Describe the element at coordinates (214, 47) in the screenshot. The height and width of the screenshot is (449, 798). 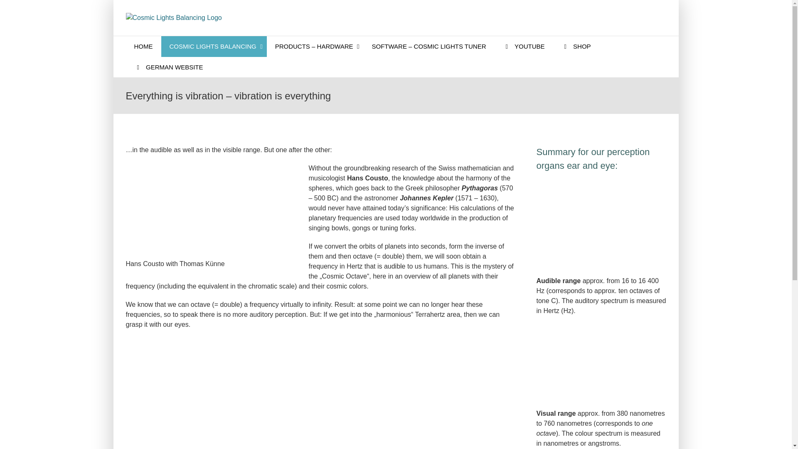
I see `COSMIC LIGHTS BALANCING` at that location.